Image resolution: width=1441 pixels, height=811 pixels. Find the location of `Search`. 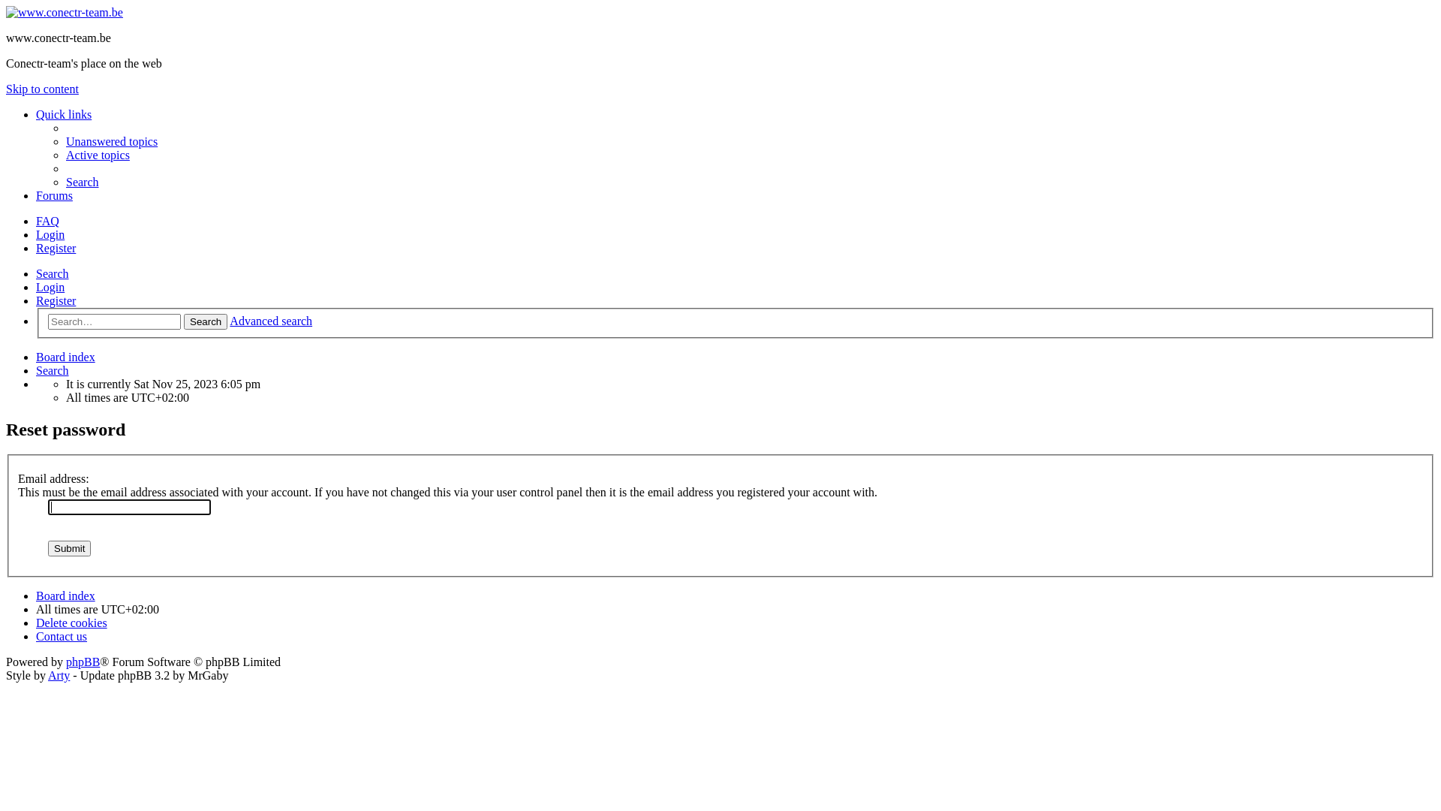

Search is located at coordinates (53, 371).